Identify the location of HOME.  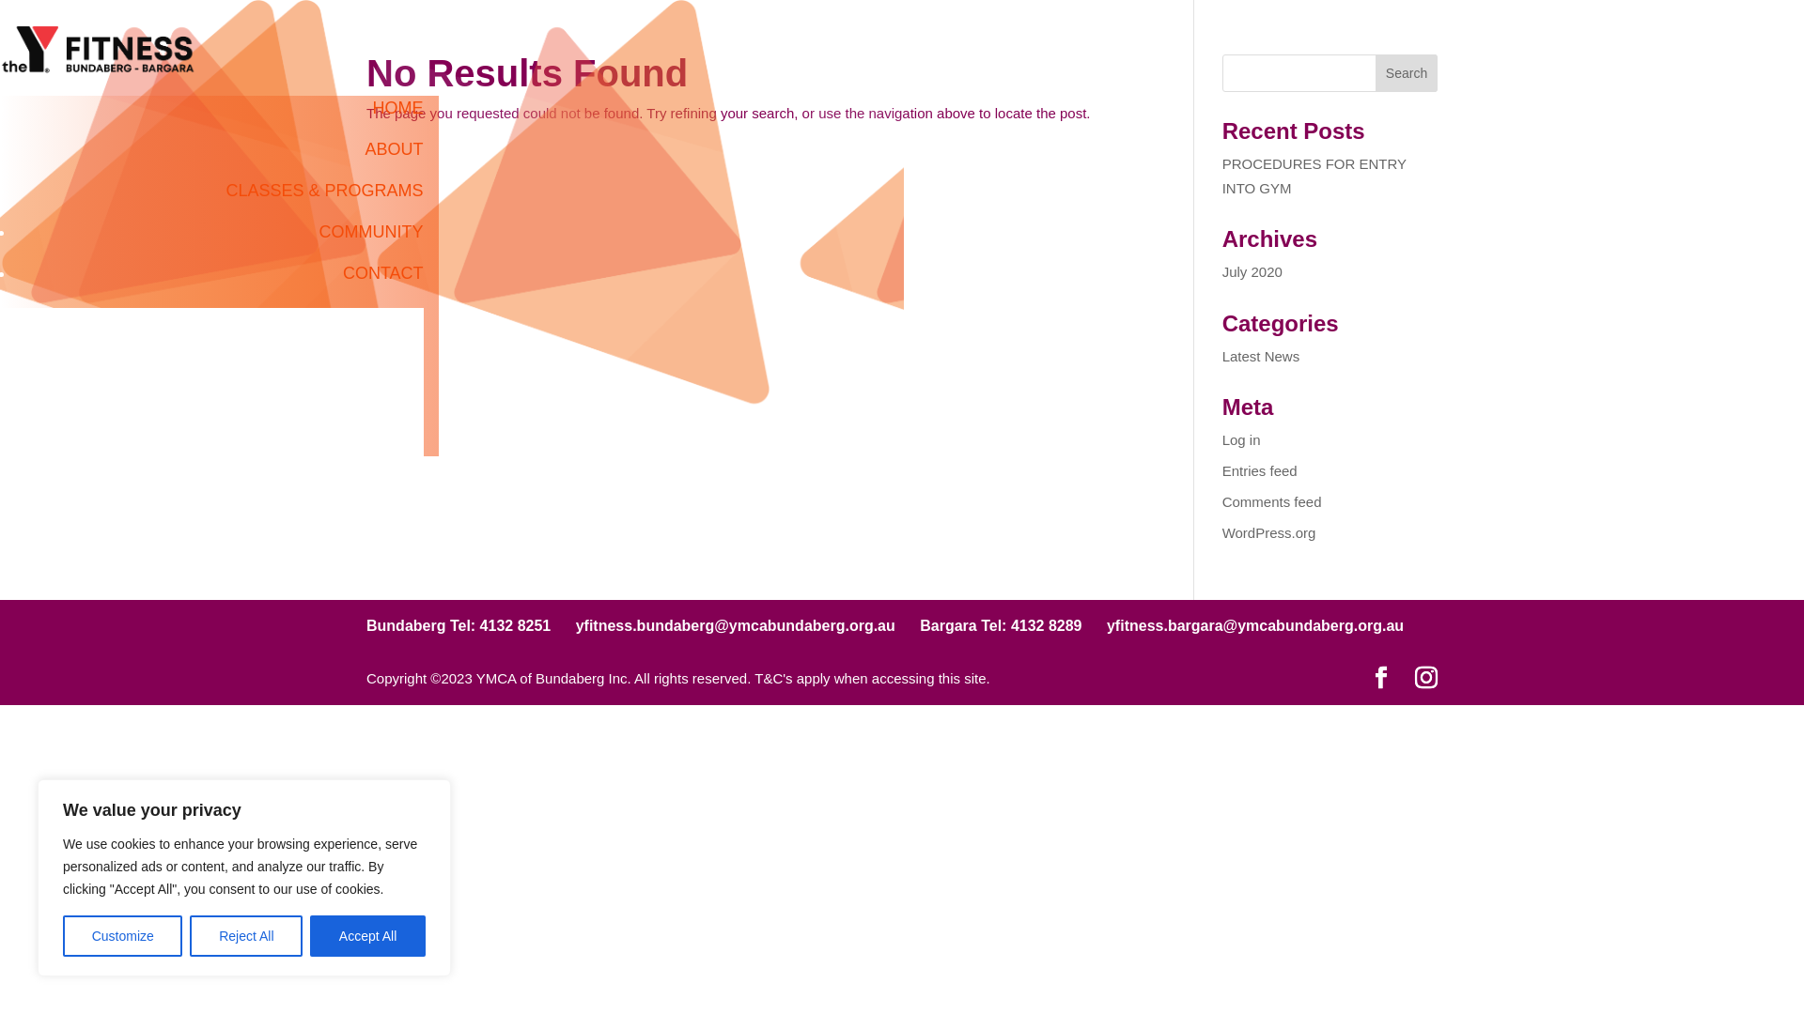
(398, 115).